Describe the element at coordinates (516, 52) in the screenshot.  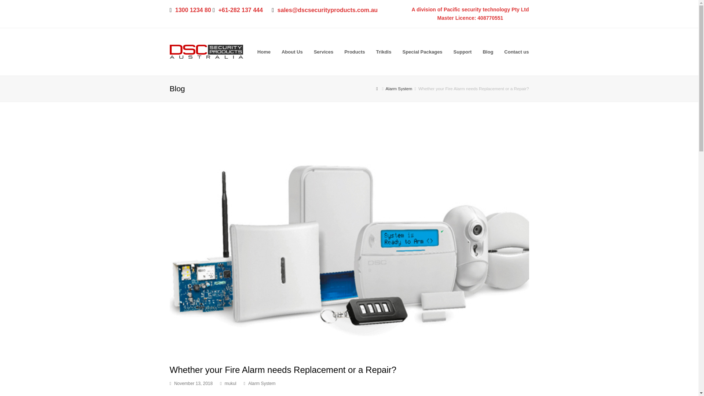
I see `Contact us` at that location.